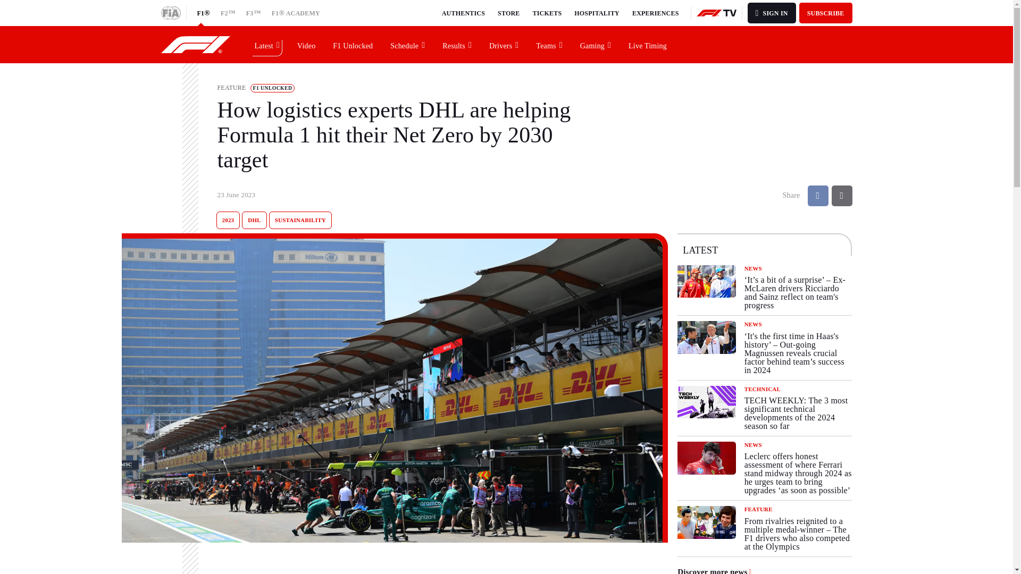 The image size is (1021, 574). I want to click on Results, so click(457, 44).